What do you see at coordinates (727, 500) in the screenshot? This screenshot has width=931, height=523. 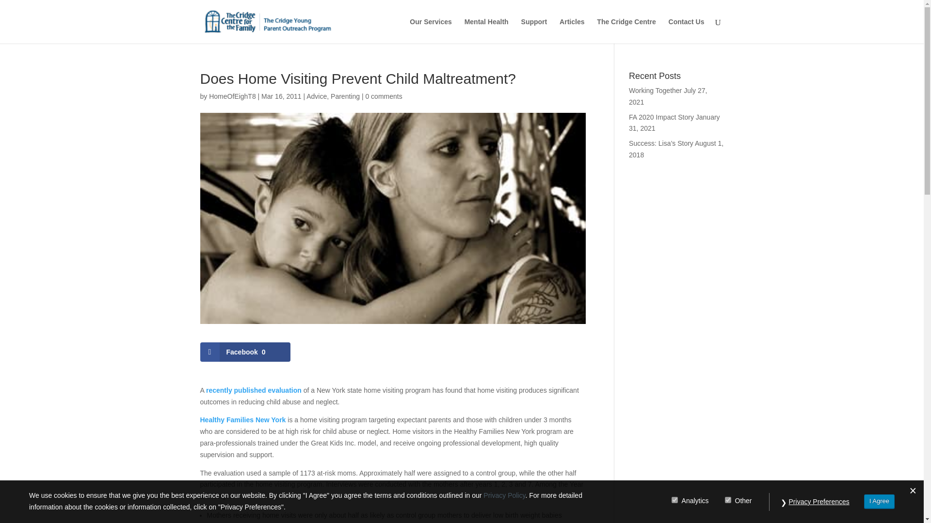 I see `Other` at bounding box center [727, 500].